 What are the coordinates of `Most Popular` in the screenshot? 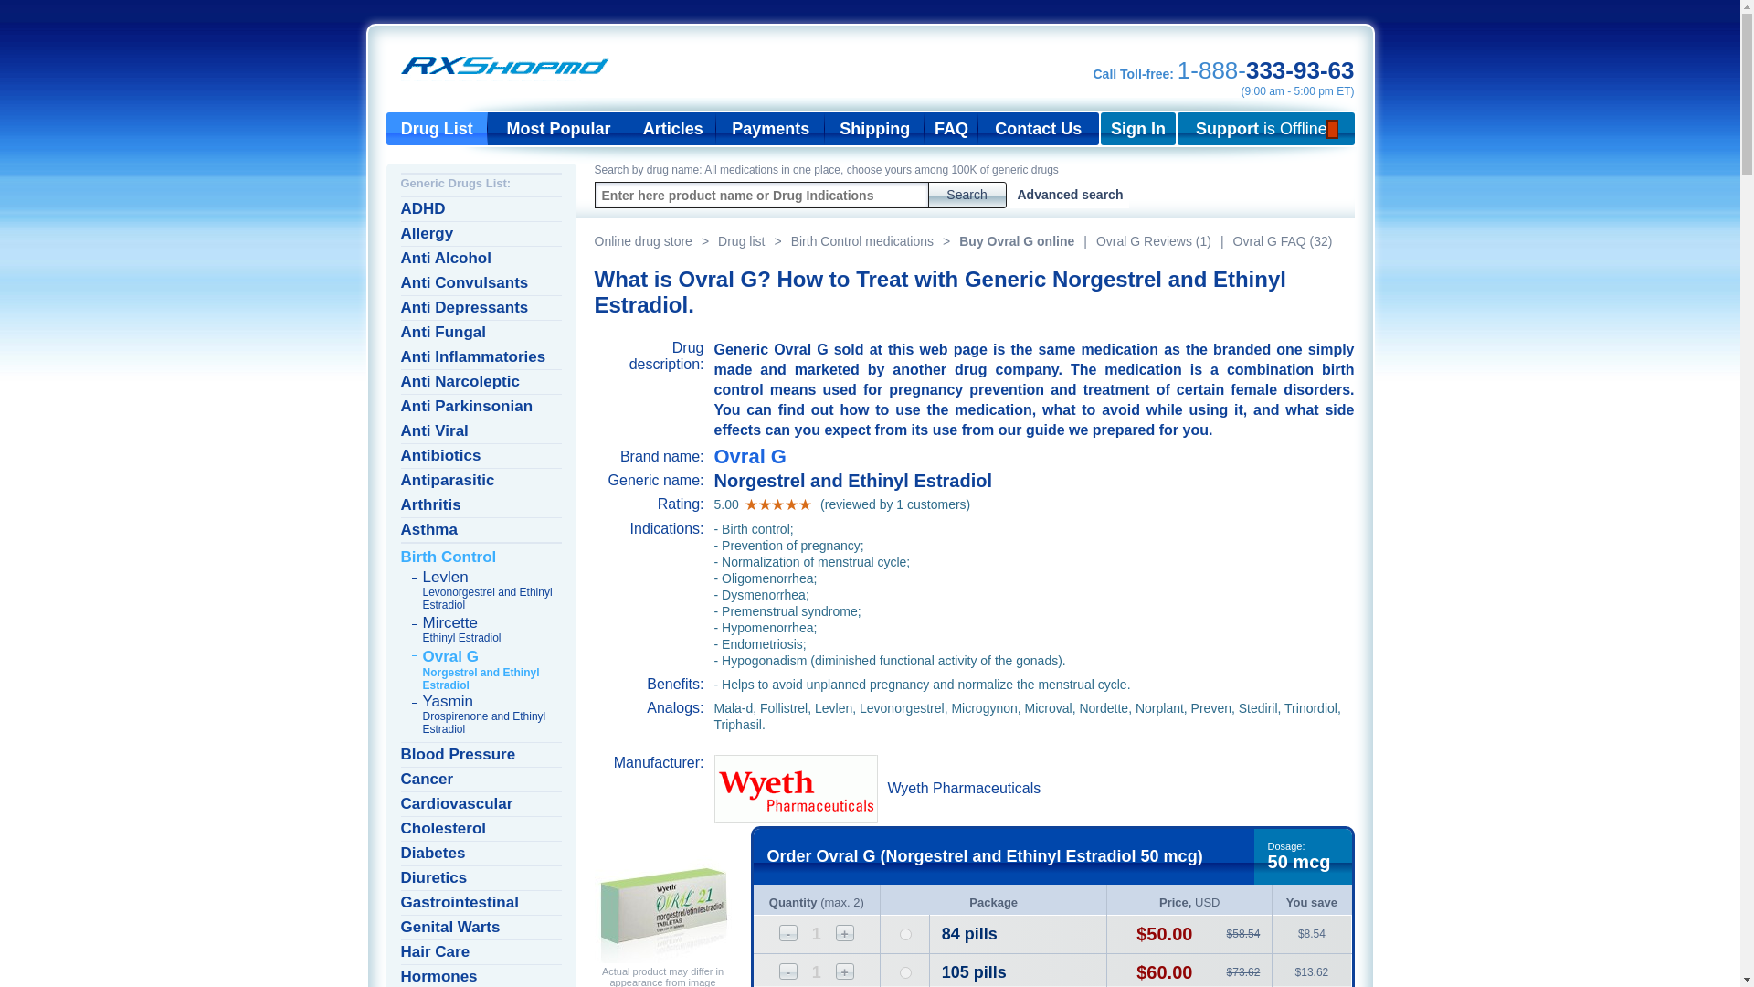 It's located at (558, 128).